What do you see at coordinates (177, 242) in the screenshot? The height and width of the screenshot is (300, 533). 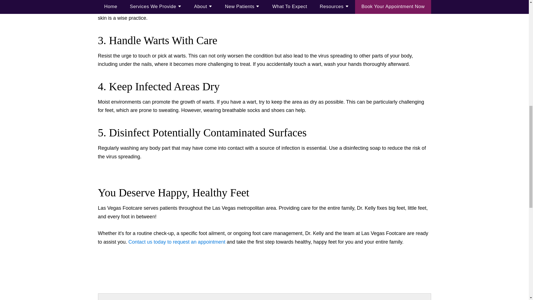 I see `Contact us today to request an appointment` at bounding box center [177, 242].